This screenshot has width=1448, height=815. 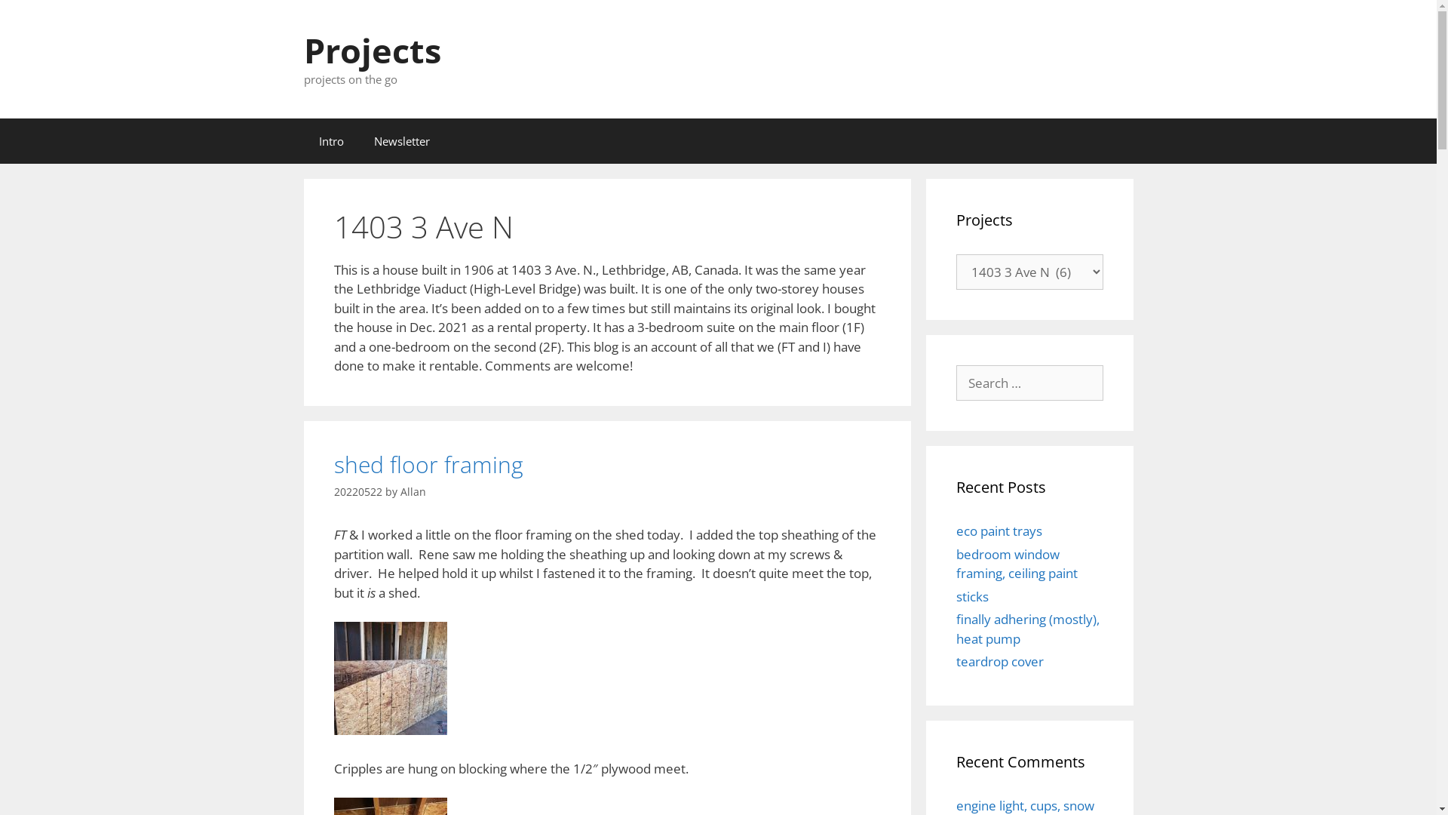 I want to click on shed floor framing, so click(x=428, y=463).